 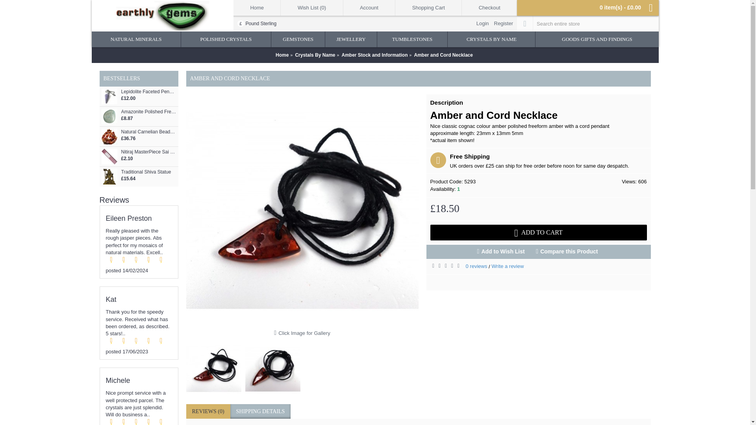 What do you see at coordinates (136, 39) in the screenshot?
I see `NATURAL MINERALS` at bounding box center [136, 39].